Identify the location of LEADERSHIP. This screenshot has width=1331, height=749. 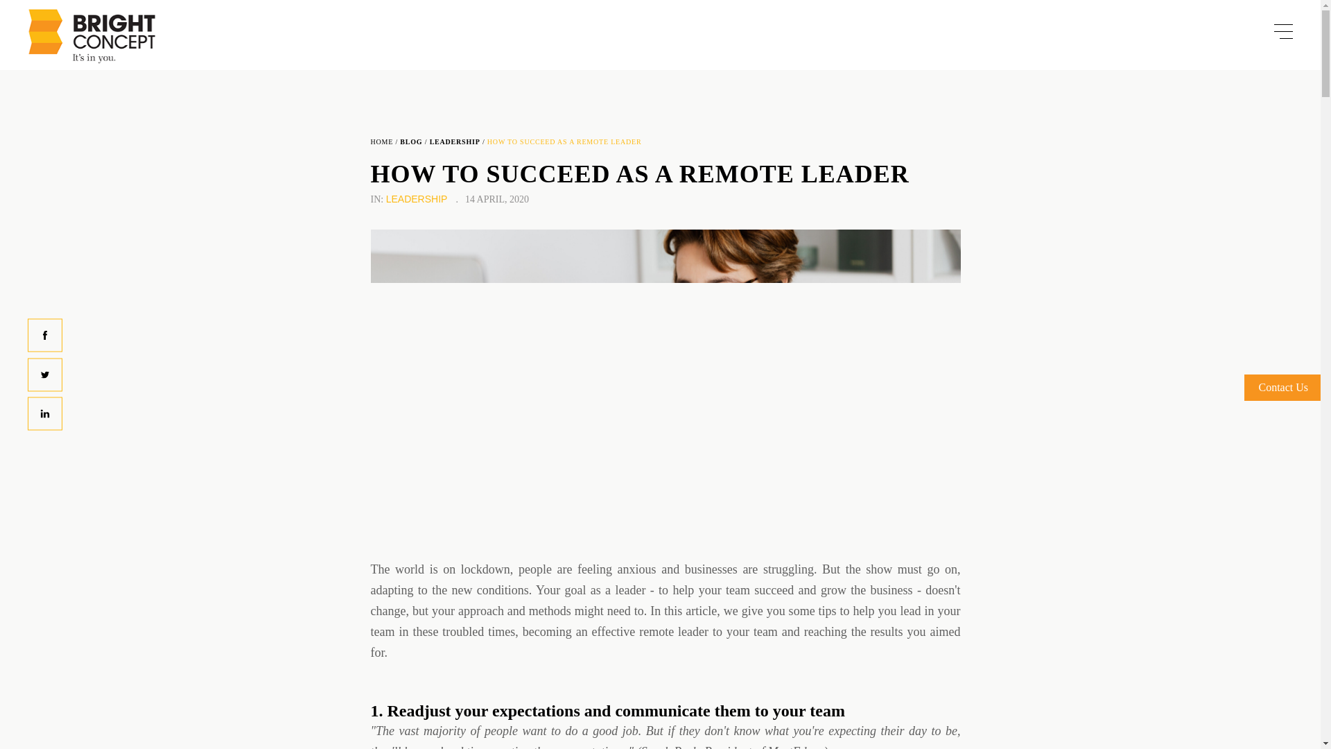
(416, 198).